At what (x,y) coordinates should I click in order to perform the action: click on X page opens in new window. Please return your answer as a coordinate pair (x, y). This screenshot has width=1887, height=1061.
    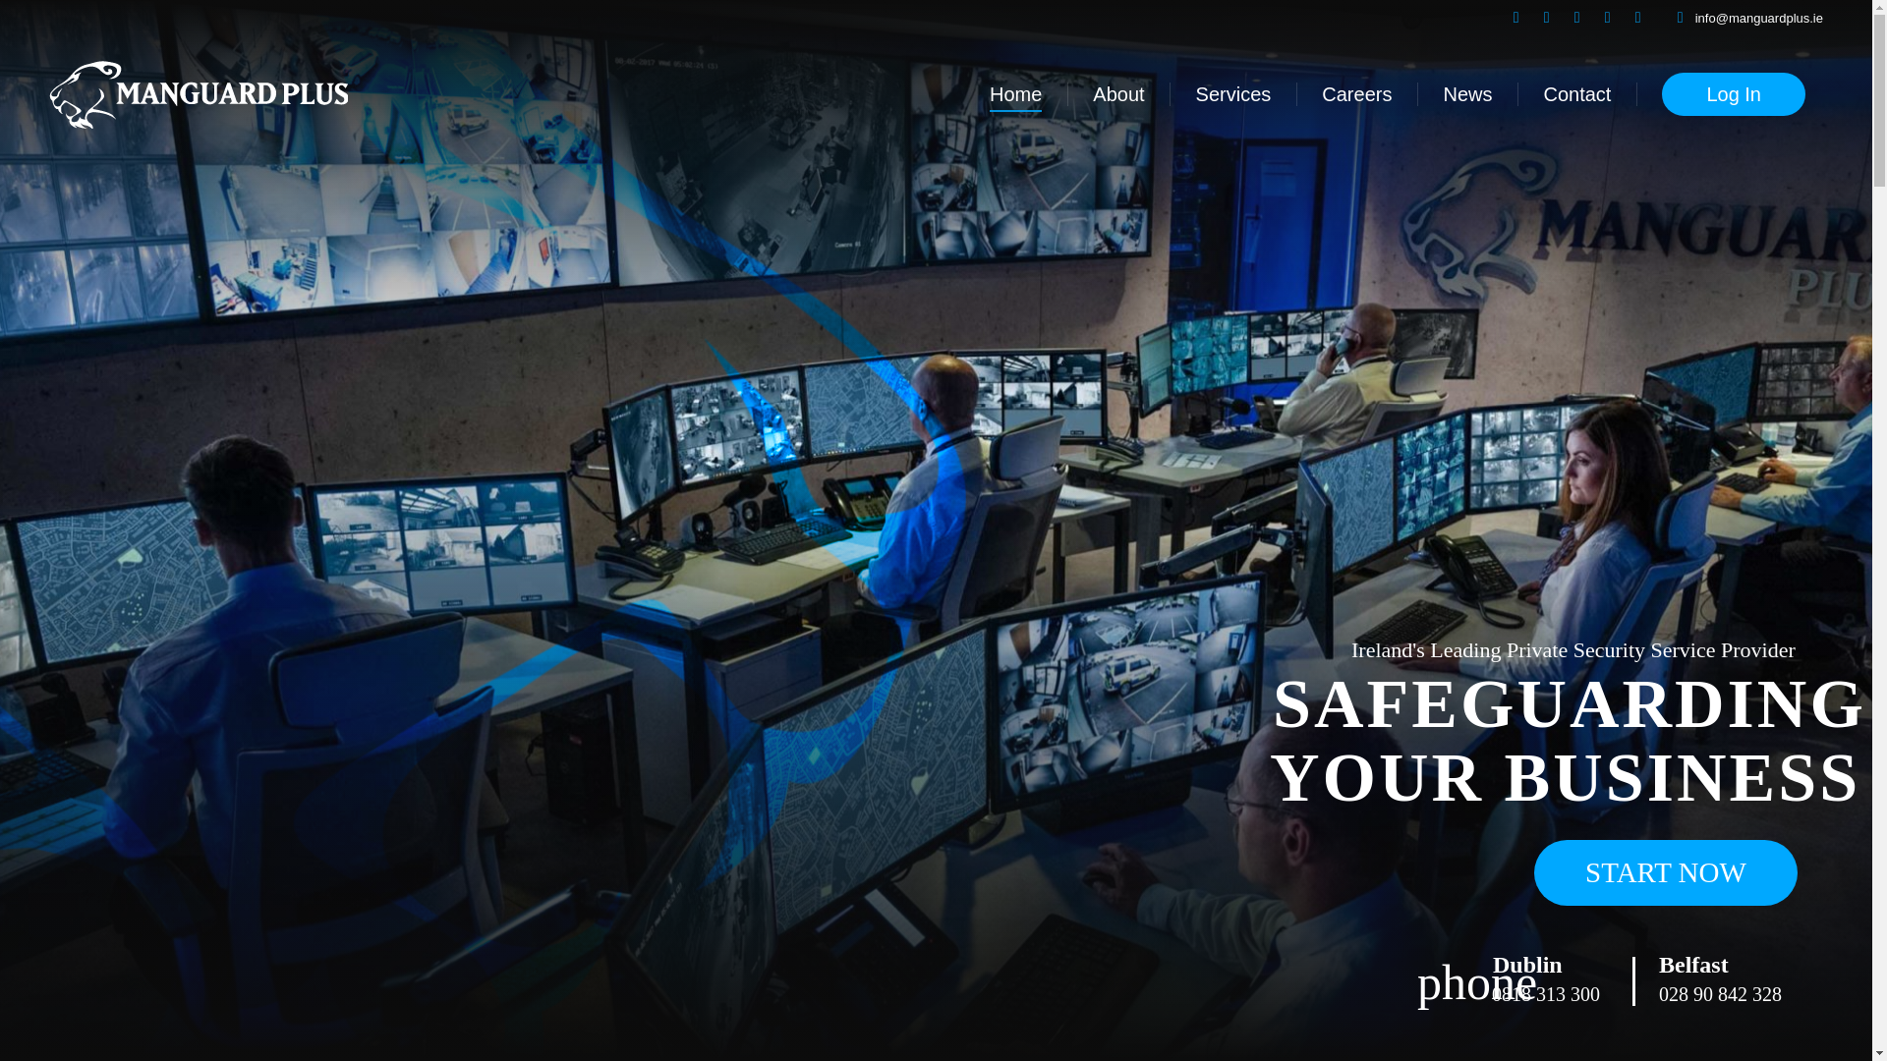
    Looking at the image, I should click on (1608, 18).